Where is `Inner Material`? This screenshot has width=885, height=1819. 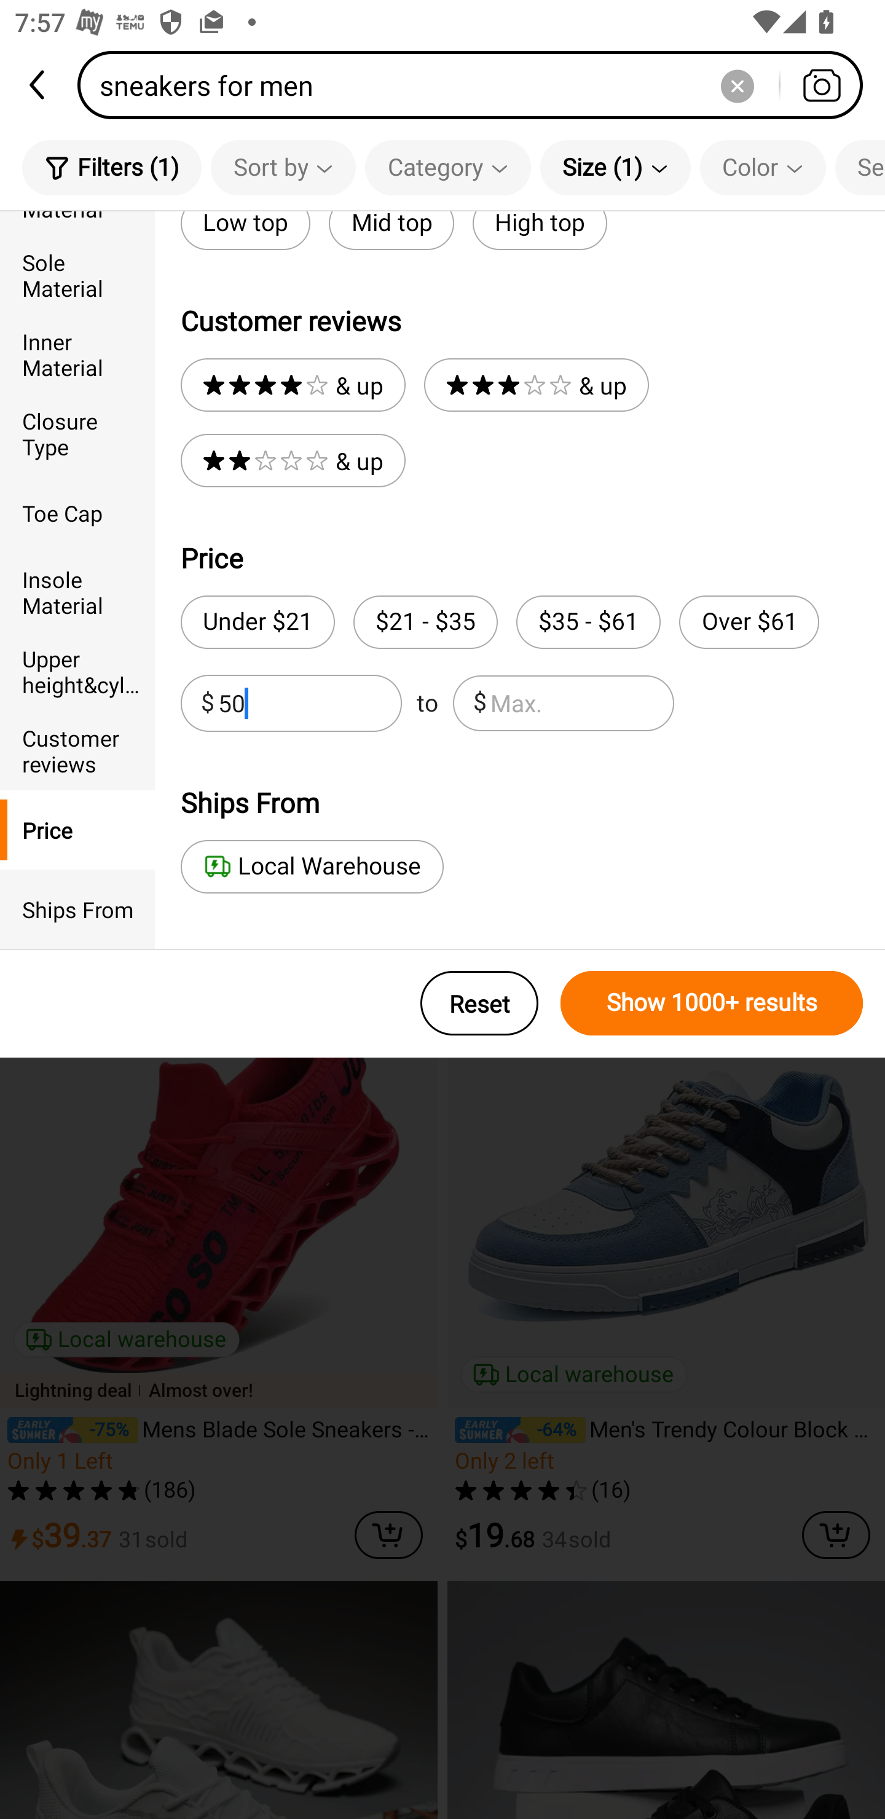
Inner Material is located at coordinates (77, 355).